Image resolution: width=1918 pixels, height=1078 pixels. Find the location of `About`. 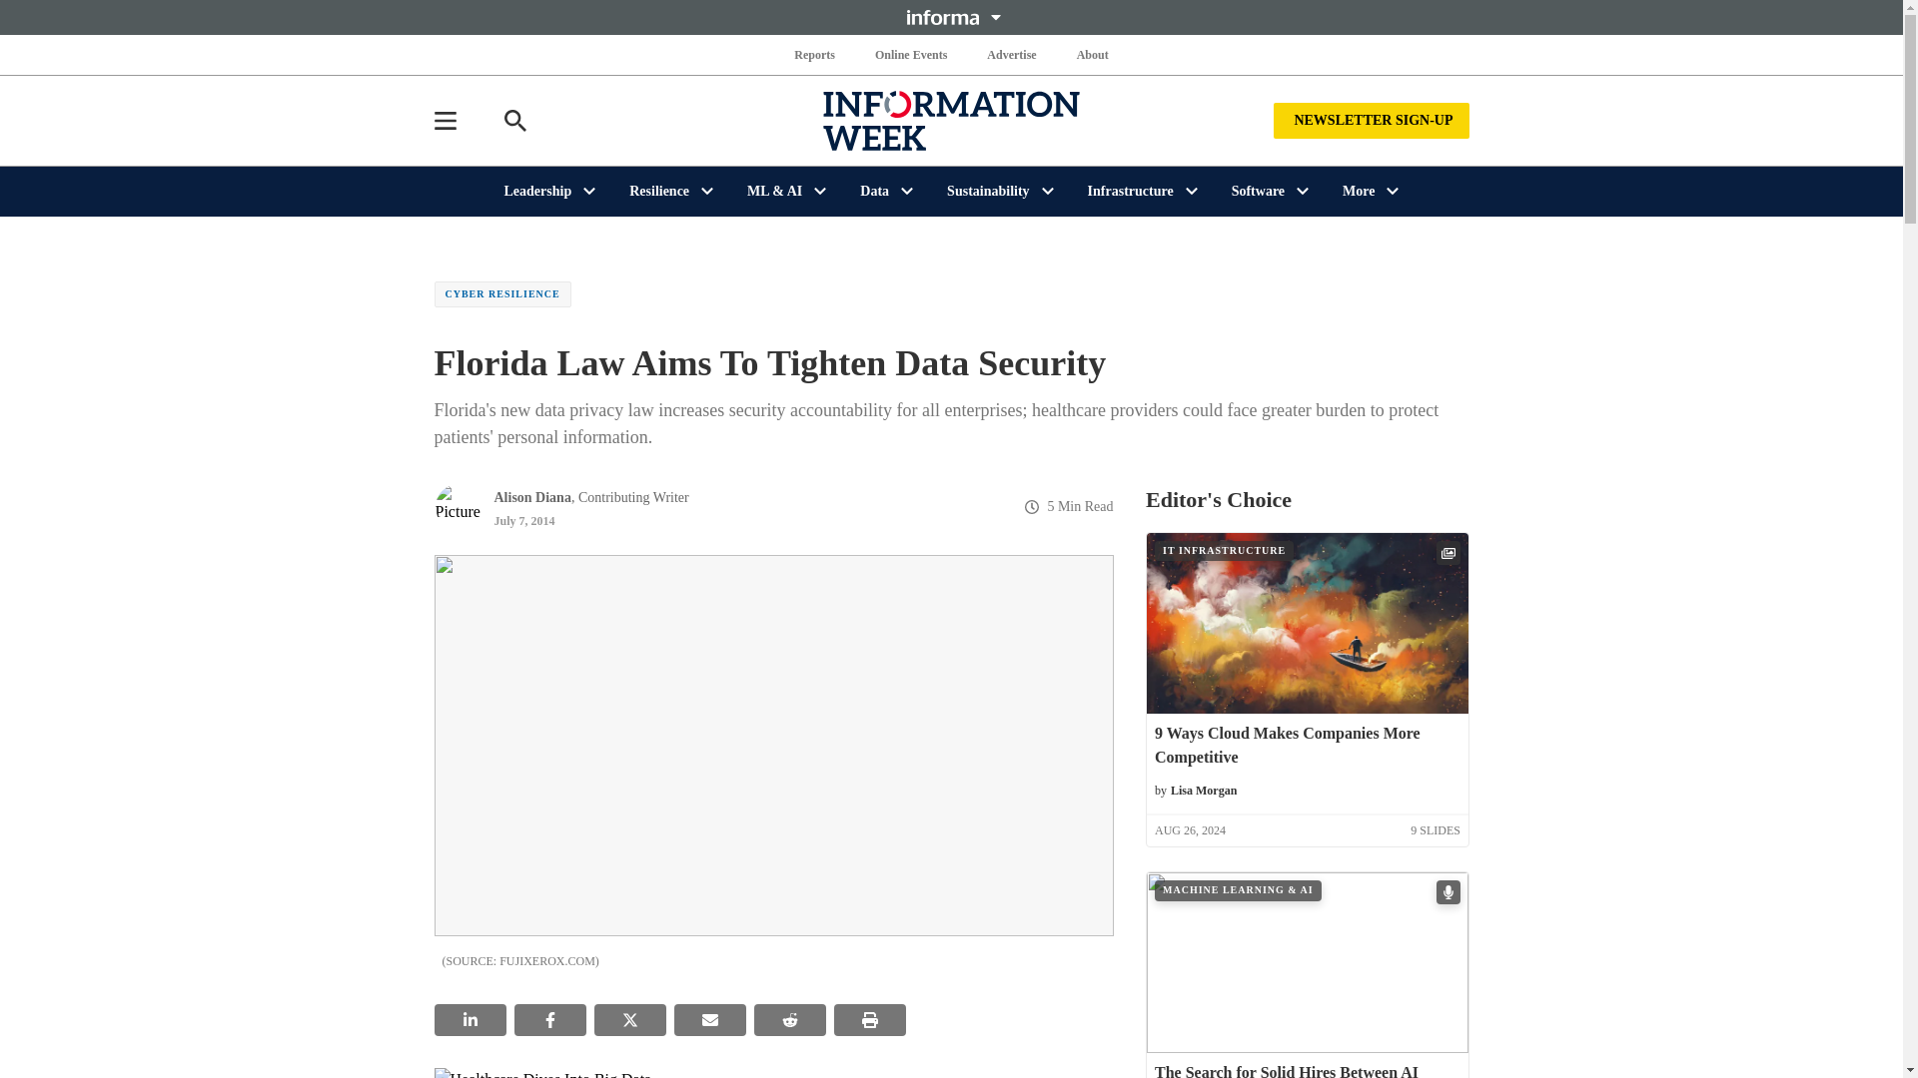

About is located at coordinates (1092, 54).